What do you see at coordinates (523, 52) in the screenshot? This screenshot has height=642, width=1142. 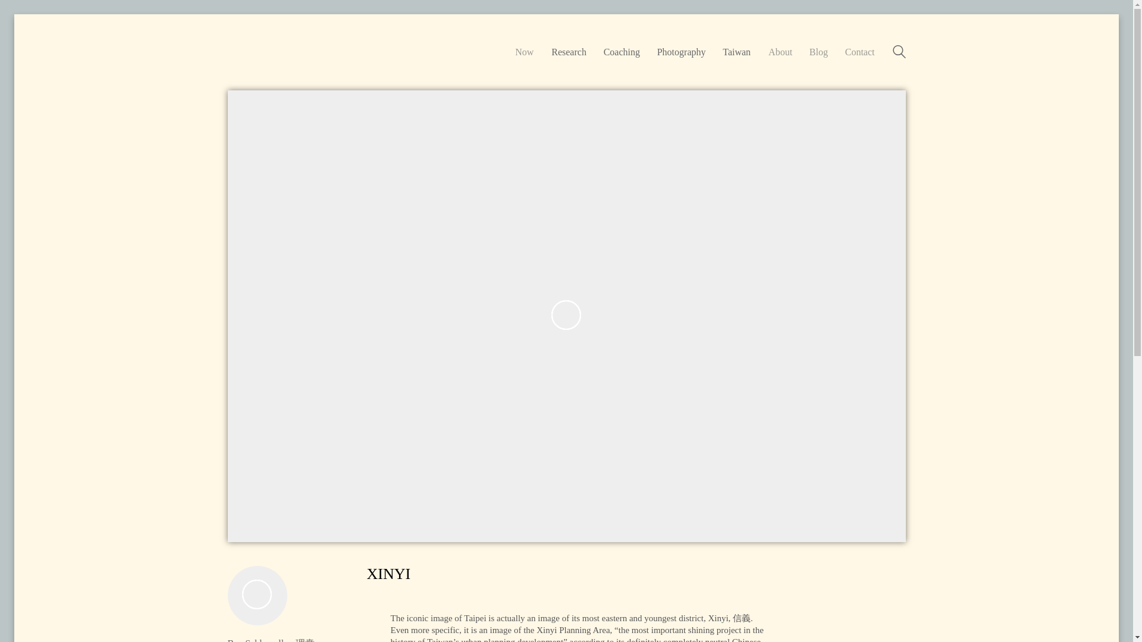 I see `Now` at bounding box center [523, 52].